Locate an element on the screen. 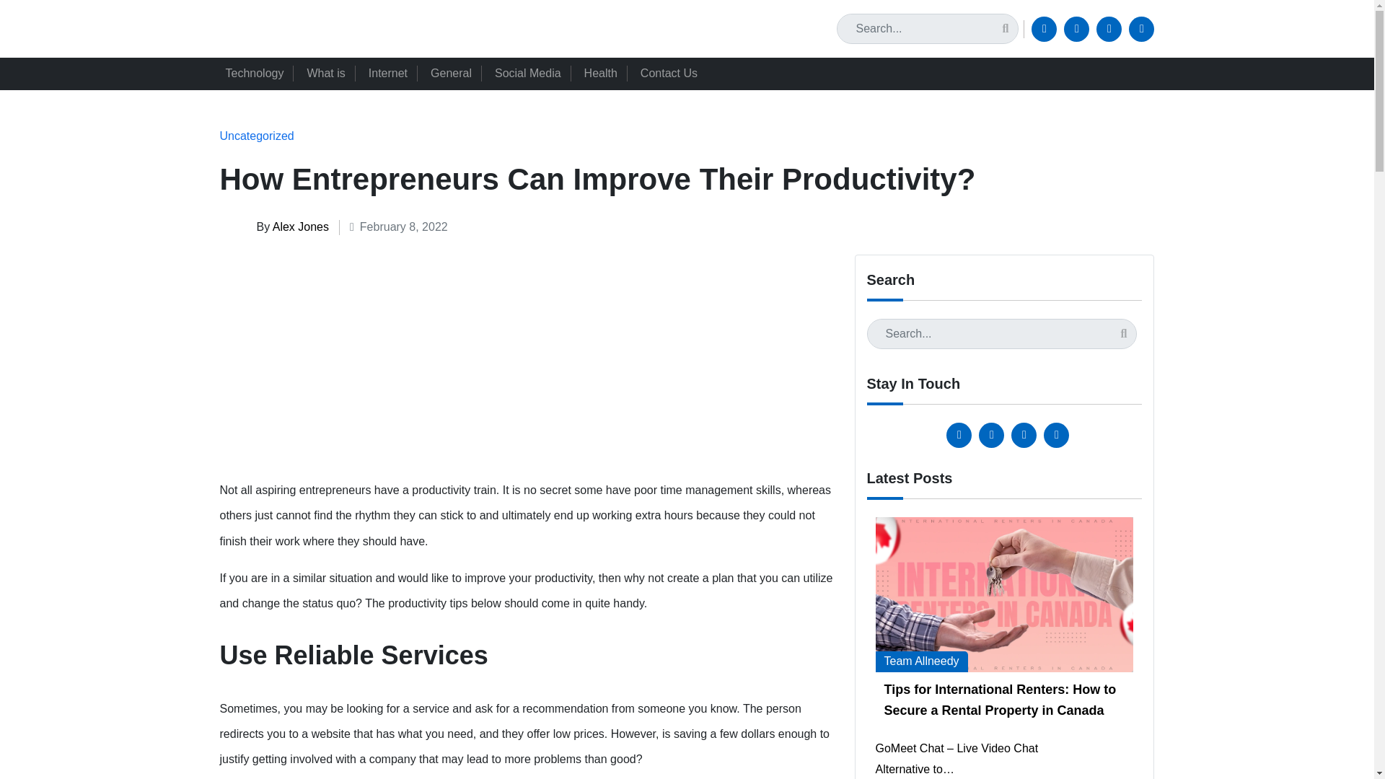  Uncategorized is located at coordinates (256, 136).